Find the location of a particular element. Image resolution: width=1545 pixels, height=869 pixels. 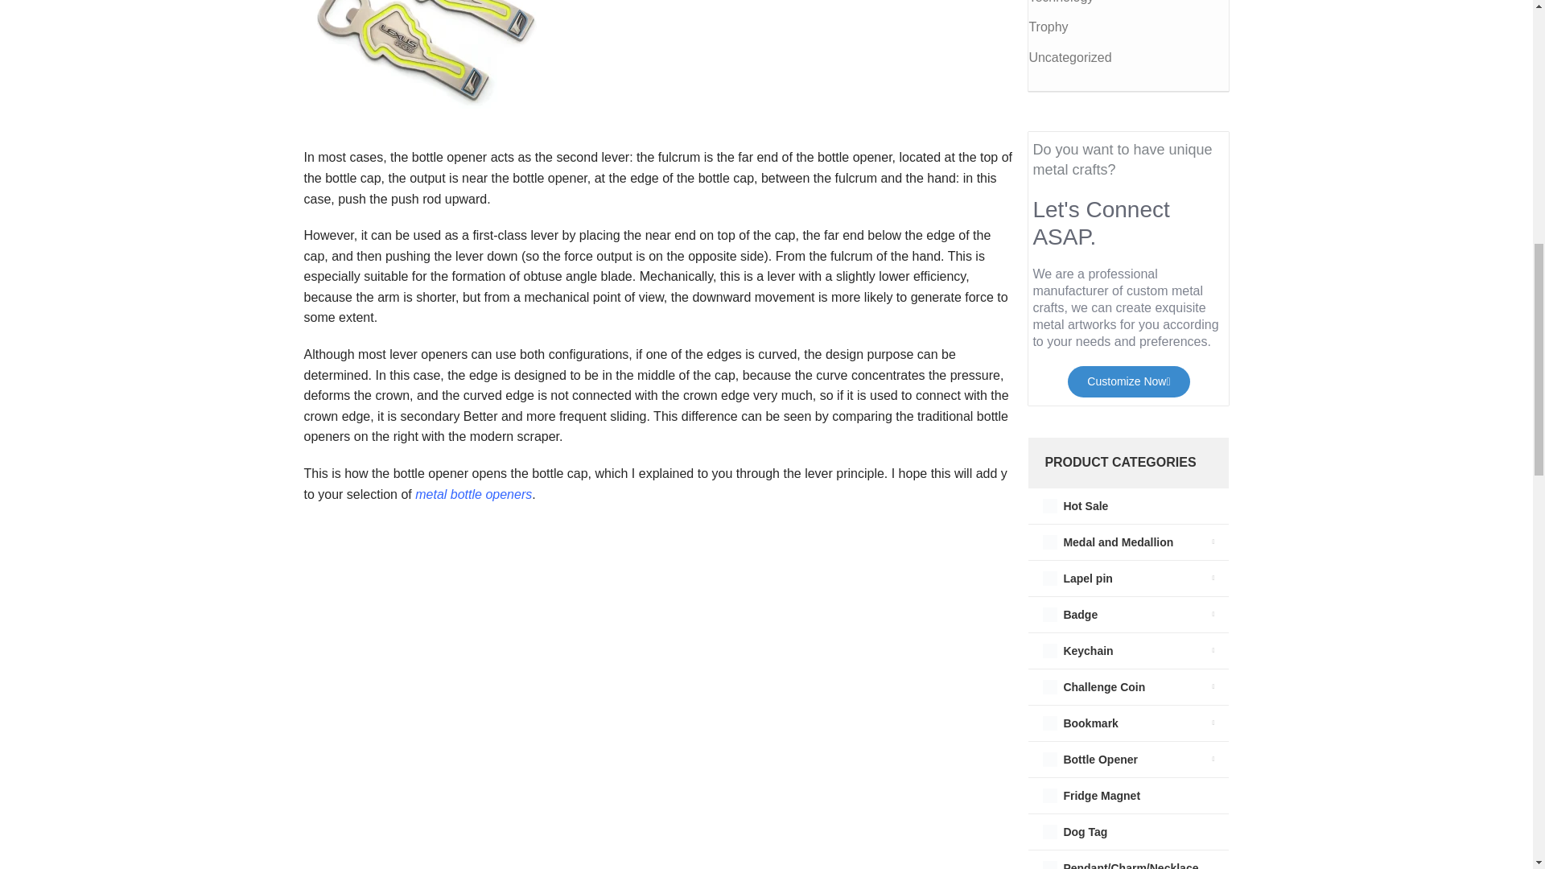

medal is located at coordinates (1049, 542).